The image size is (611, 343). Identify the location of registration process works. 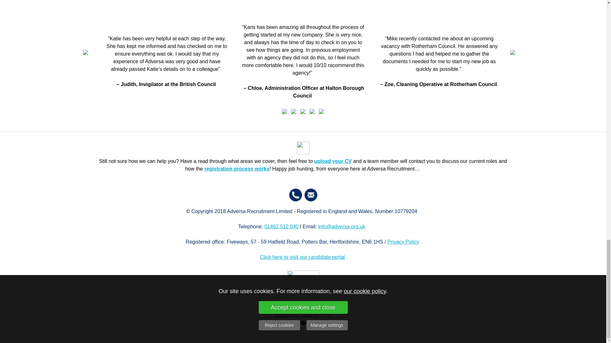
(237, 169).